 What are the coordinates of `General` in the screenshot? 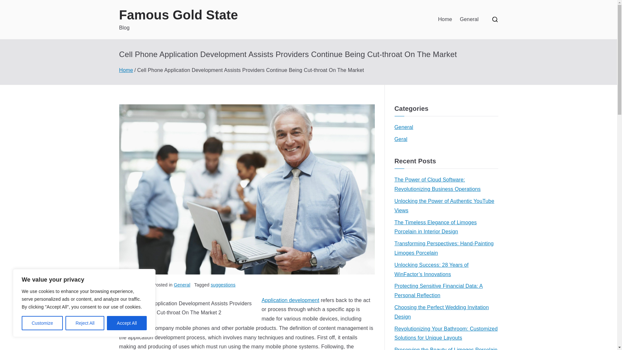 It's located at (404, 128).